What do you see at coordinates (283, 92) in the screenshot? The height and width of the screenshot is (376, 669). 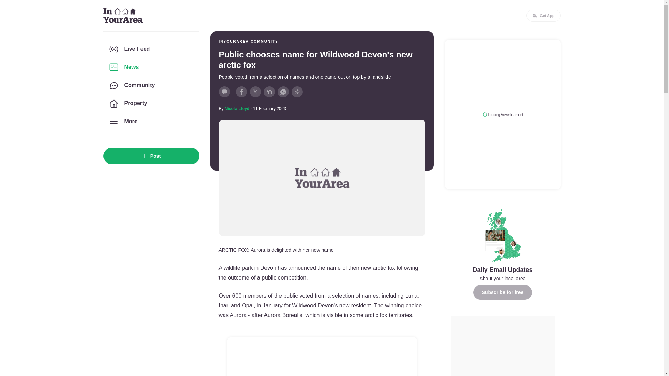 I see `Share to Whatsapp` at bounding box center [283, 92].